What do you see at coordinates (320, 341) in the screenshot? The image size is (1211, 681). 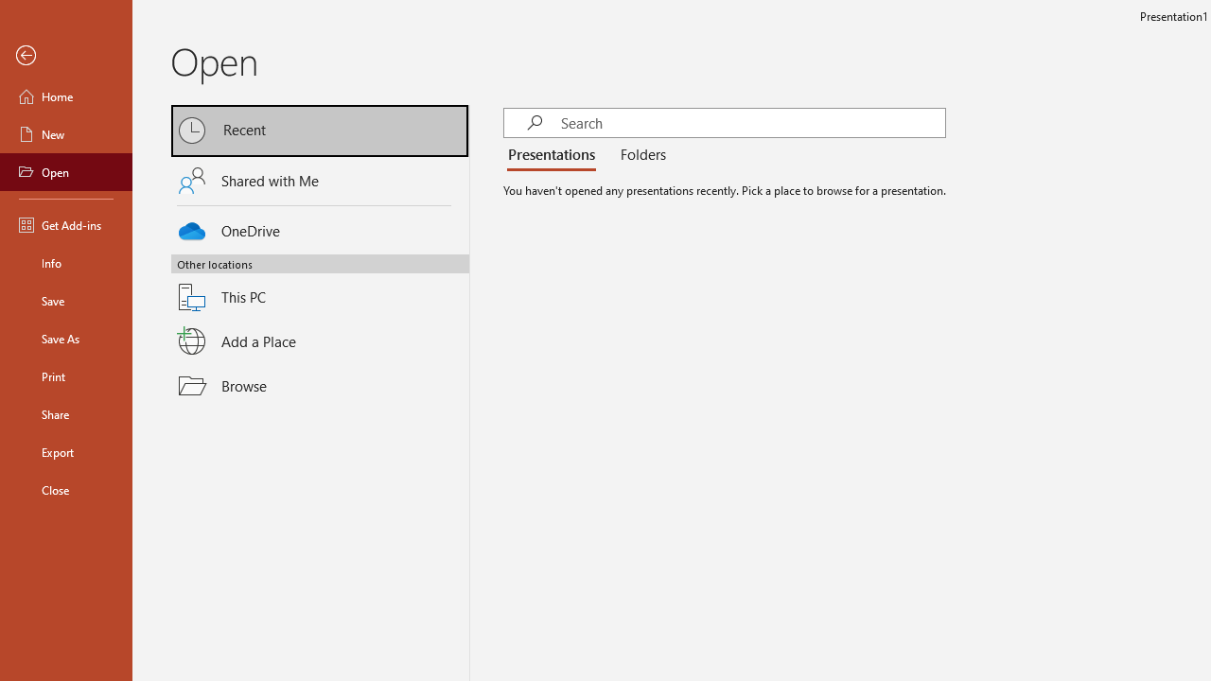 I see `Add a Place` at bounding box center [320, 341].